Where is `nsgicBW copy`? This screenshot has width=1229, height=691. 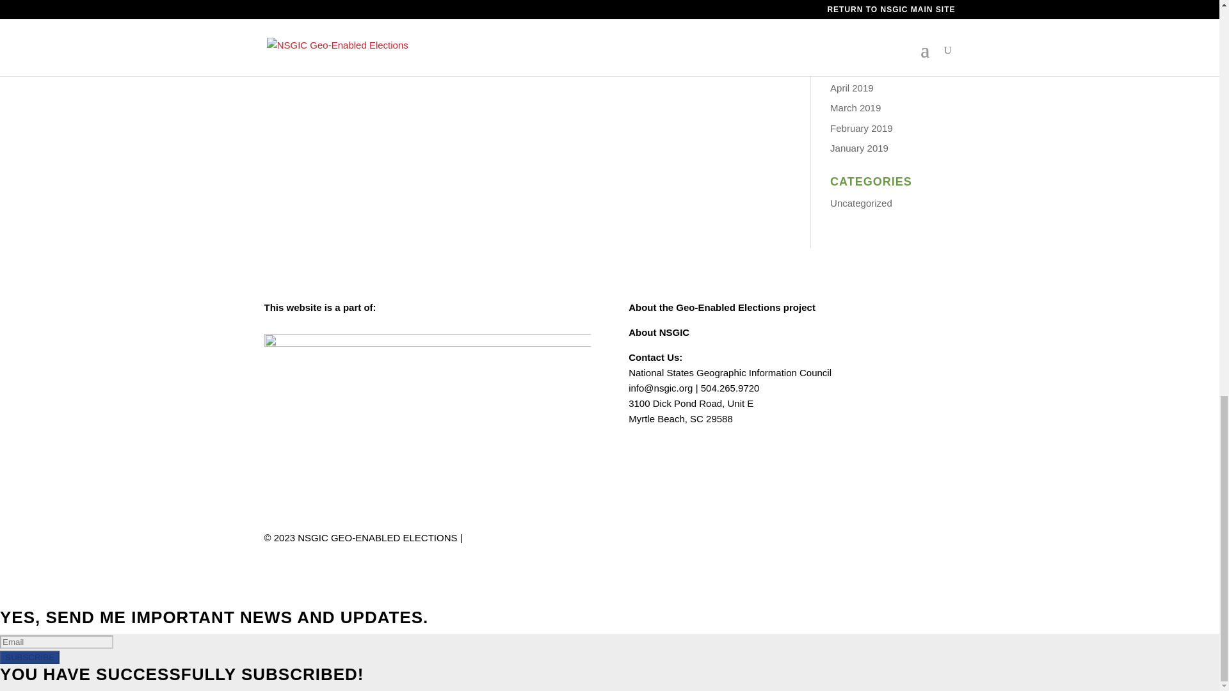
nsgicBW copy is located at coordinates (426, 361).